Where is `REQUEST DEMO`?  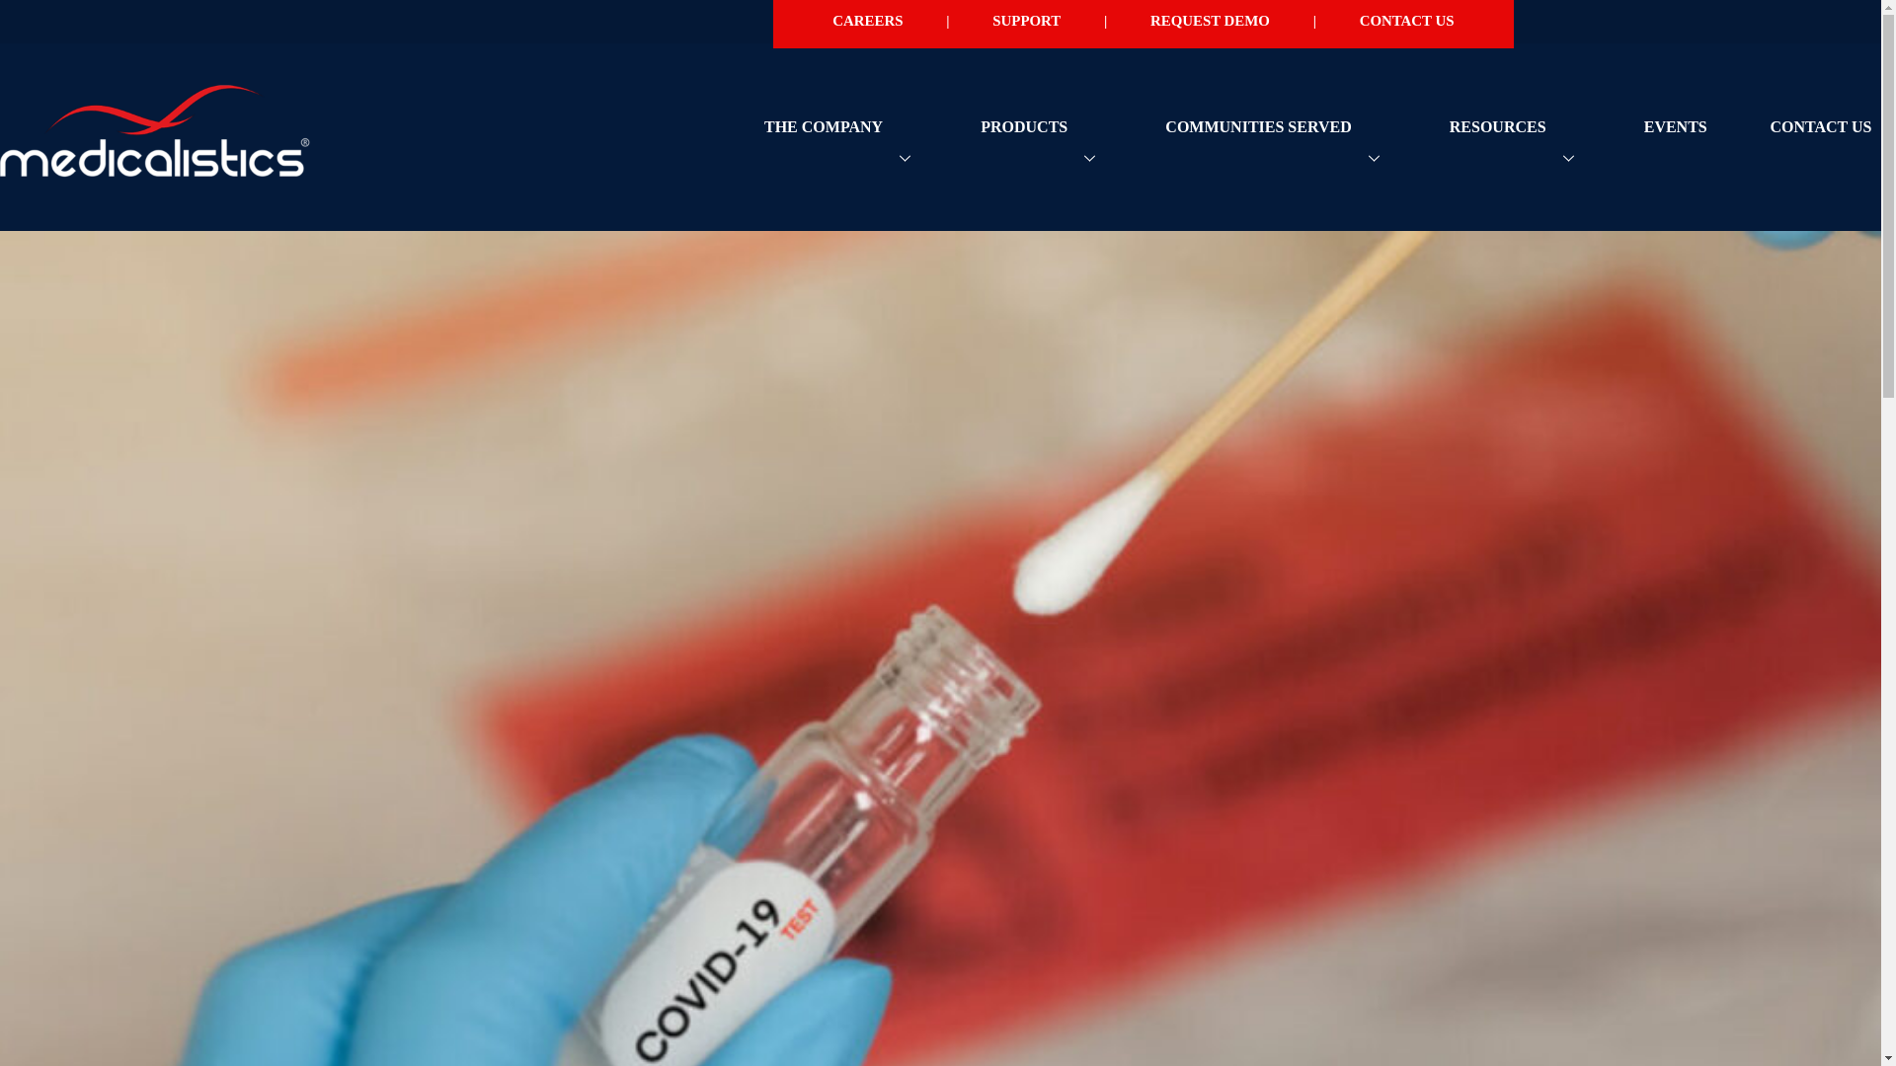
REQUEST DEMO is located at coordinates (1211, 24).